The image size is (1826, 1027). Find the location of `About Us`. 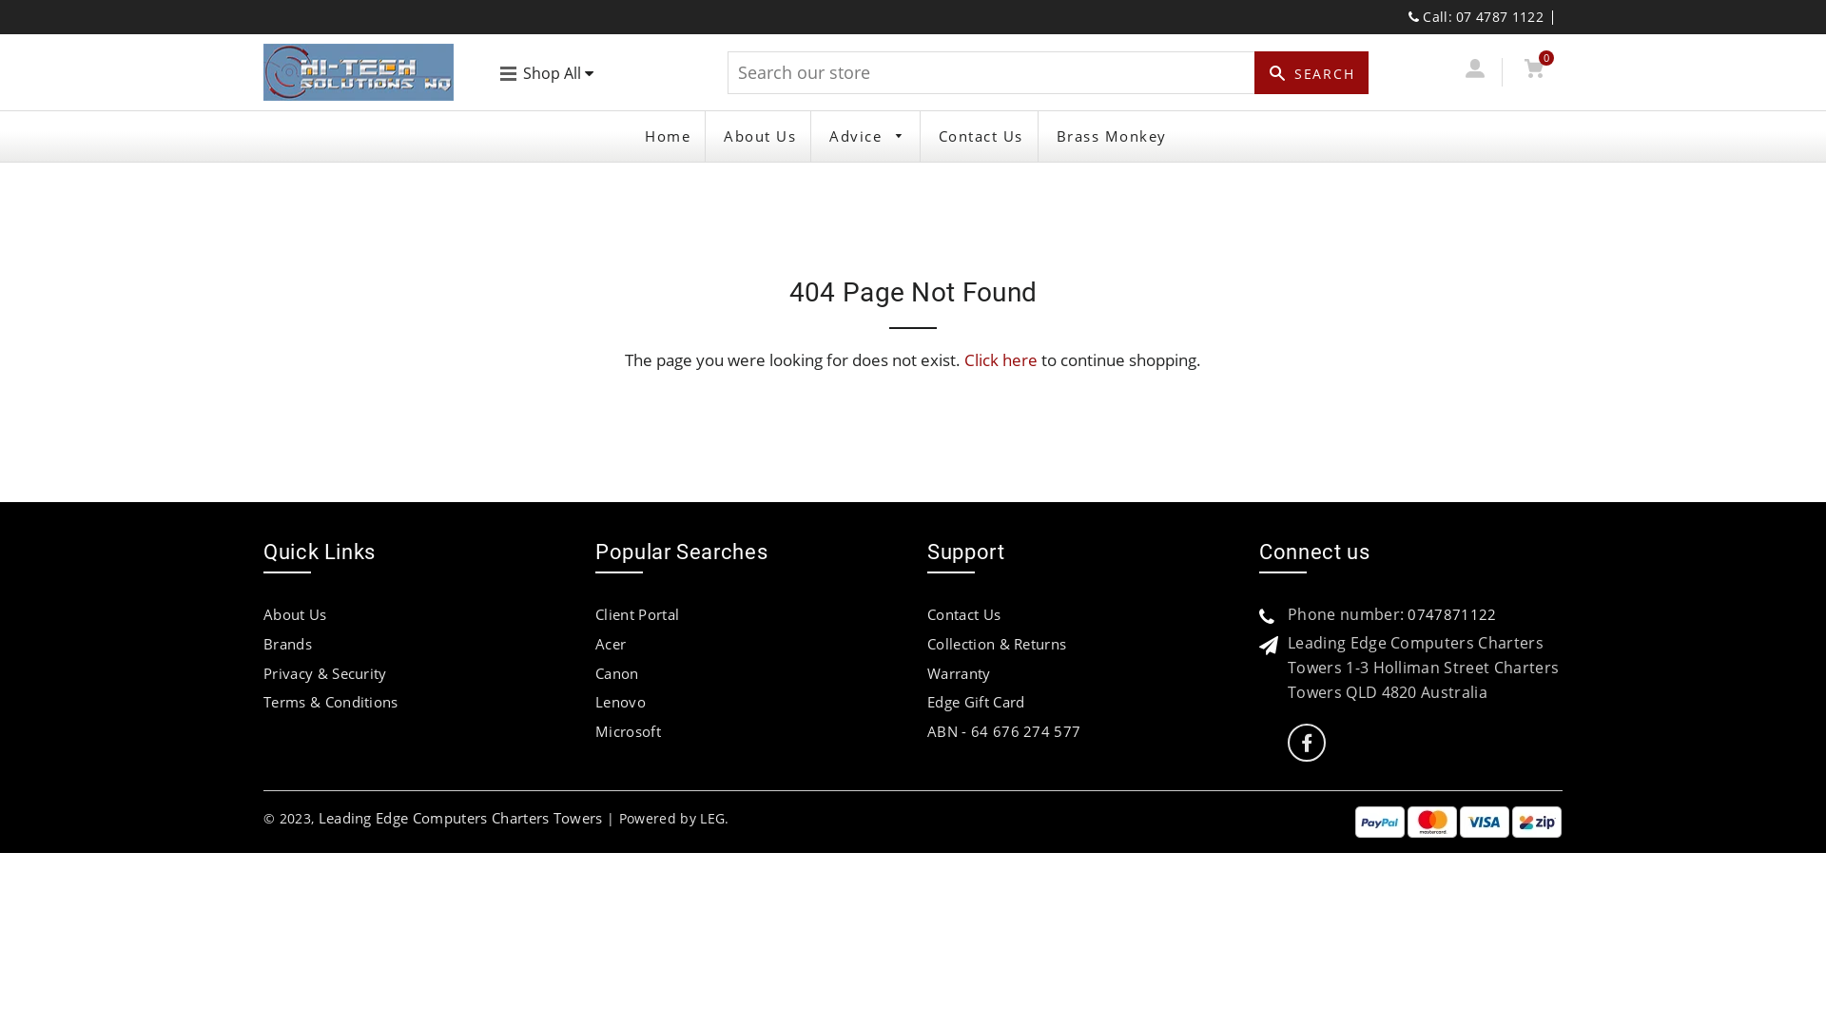

About Us is located at coordinates (760, 137).